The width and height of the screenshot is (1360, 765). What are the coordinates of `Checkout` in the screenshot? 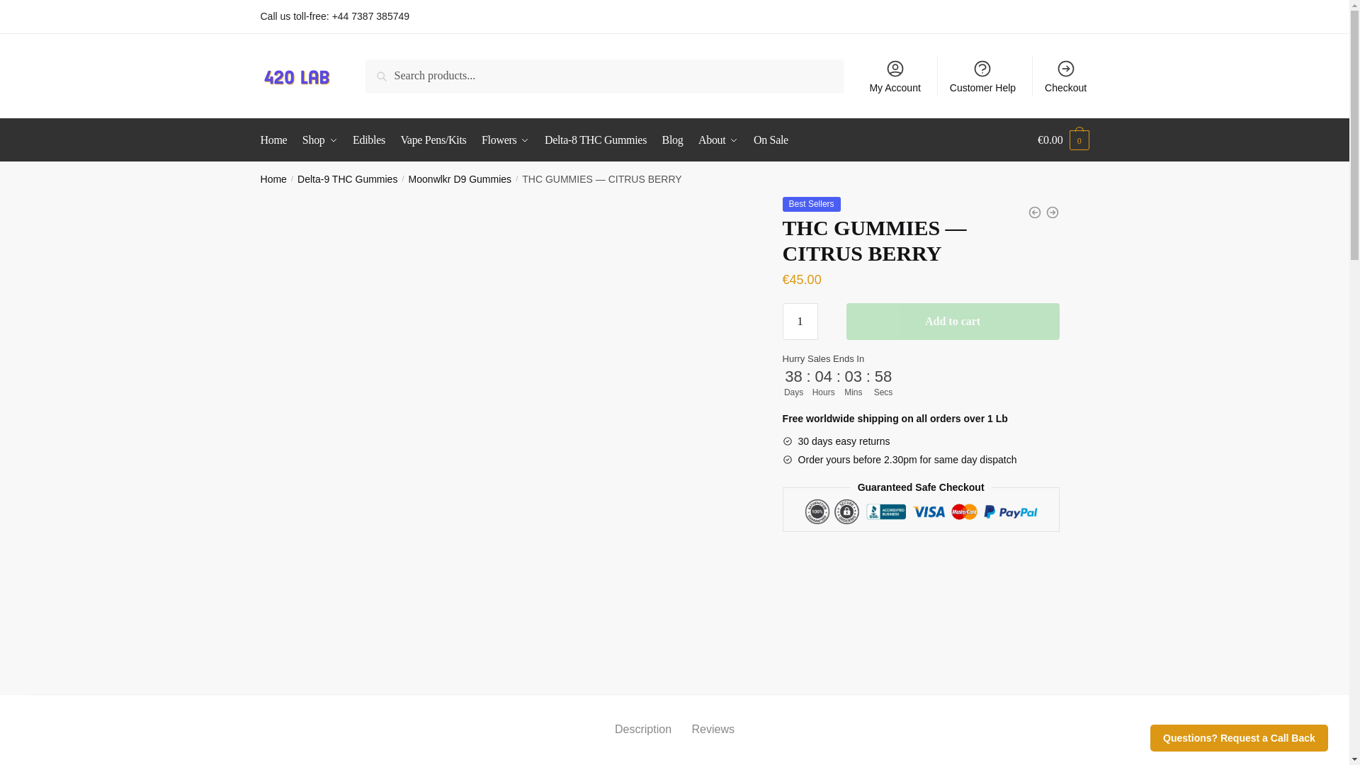 It's located at (1066, 75).